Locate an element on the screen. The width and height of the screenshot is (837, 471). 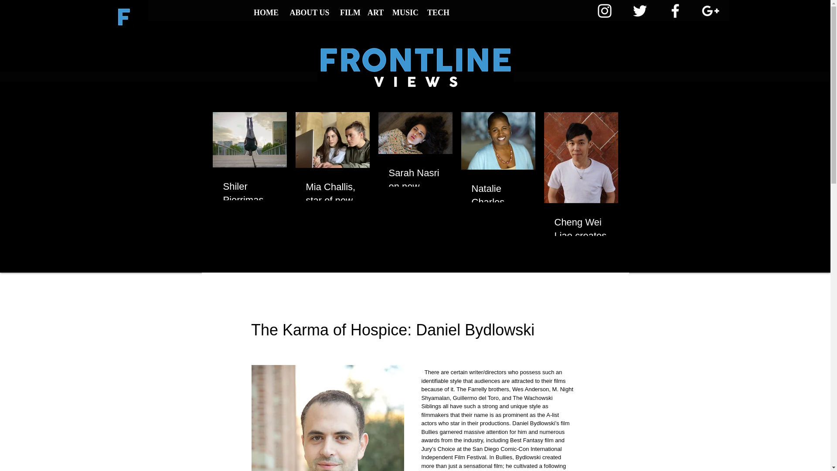
ABOUT US is located at coordinates (310, 13).